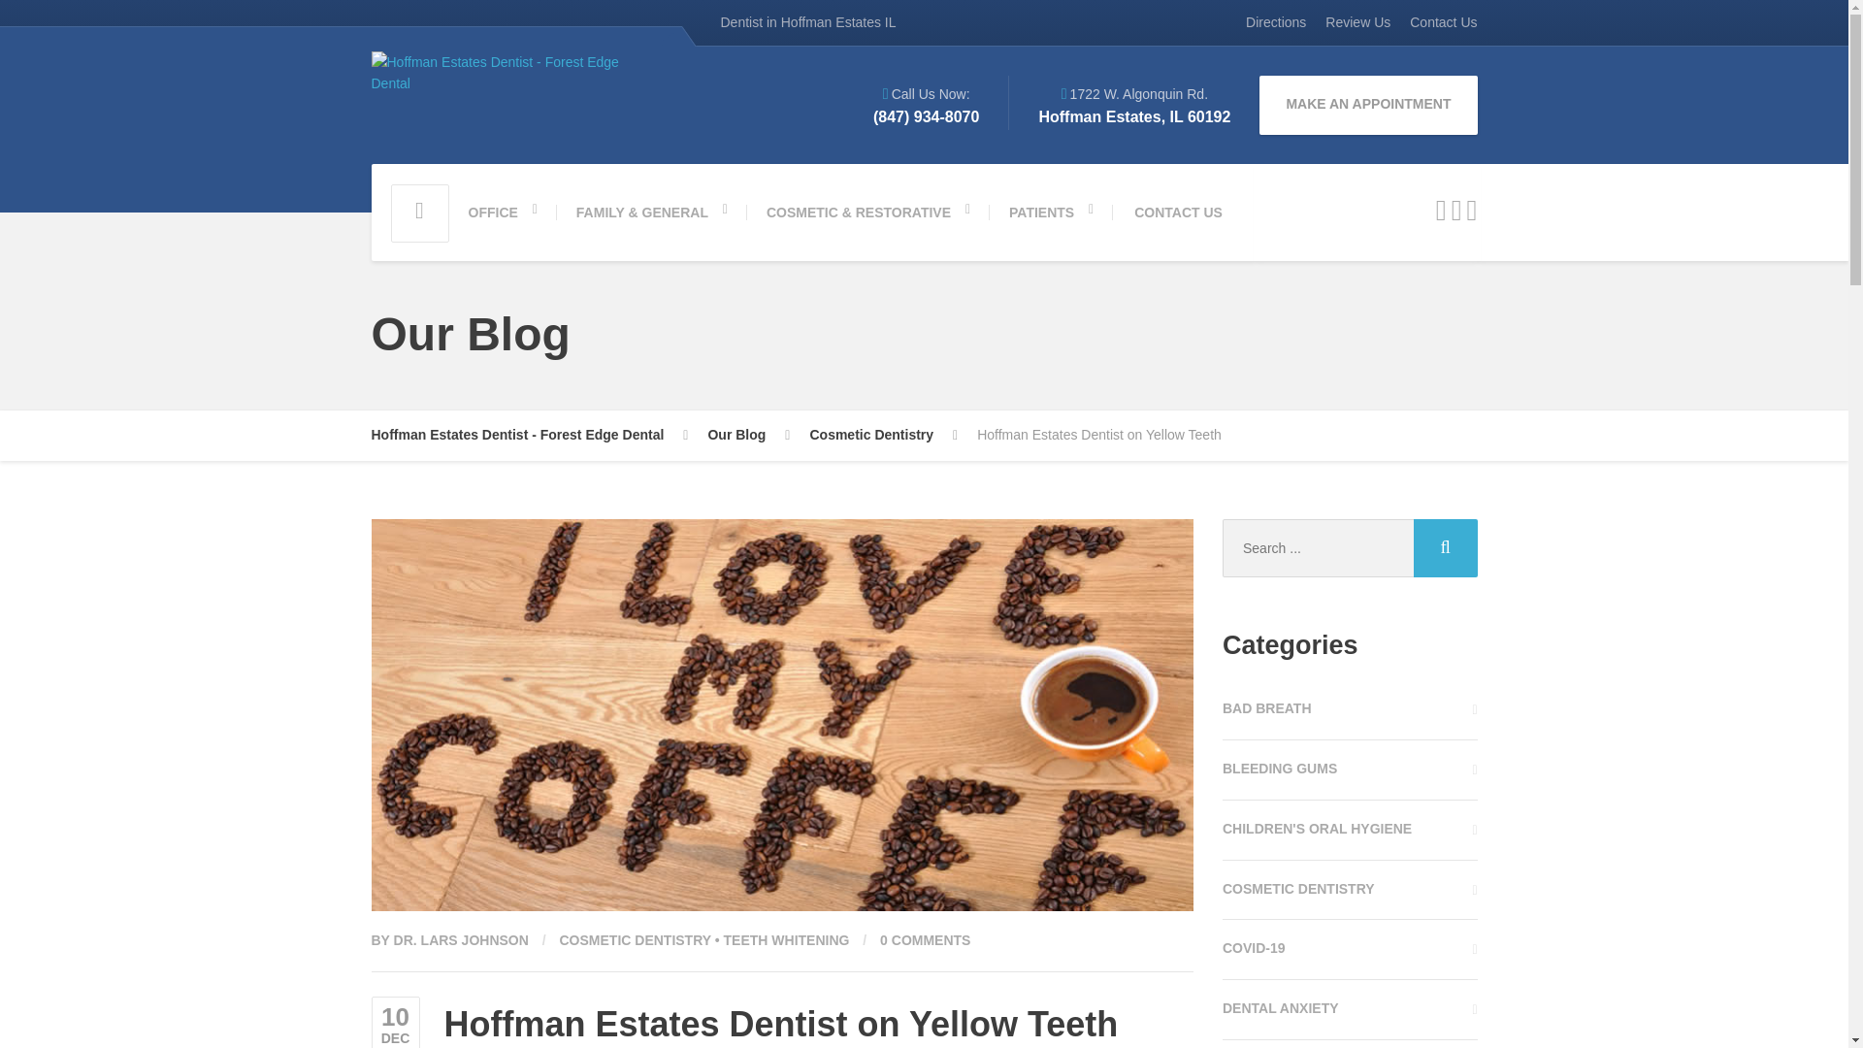 The height and width of the screenshot is (1048, 1863). What do you see at coordinates (529, 436) in the screenshot?
I see `Go to Hoffman Estates Dentist - Forest Edge Dental.` at bounding box center [529, 436].